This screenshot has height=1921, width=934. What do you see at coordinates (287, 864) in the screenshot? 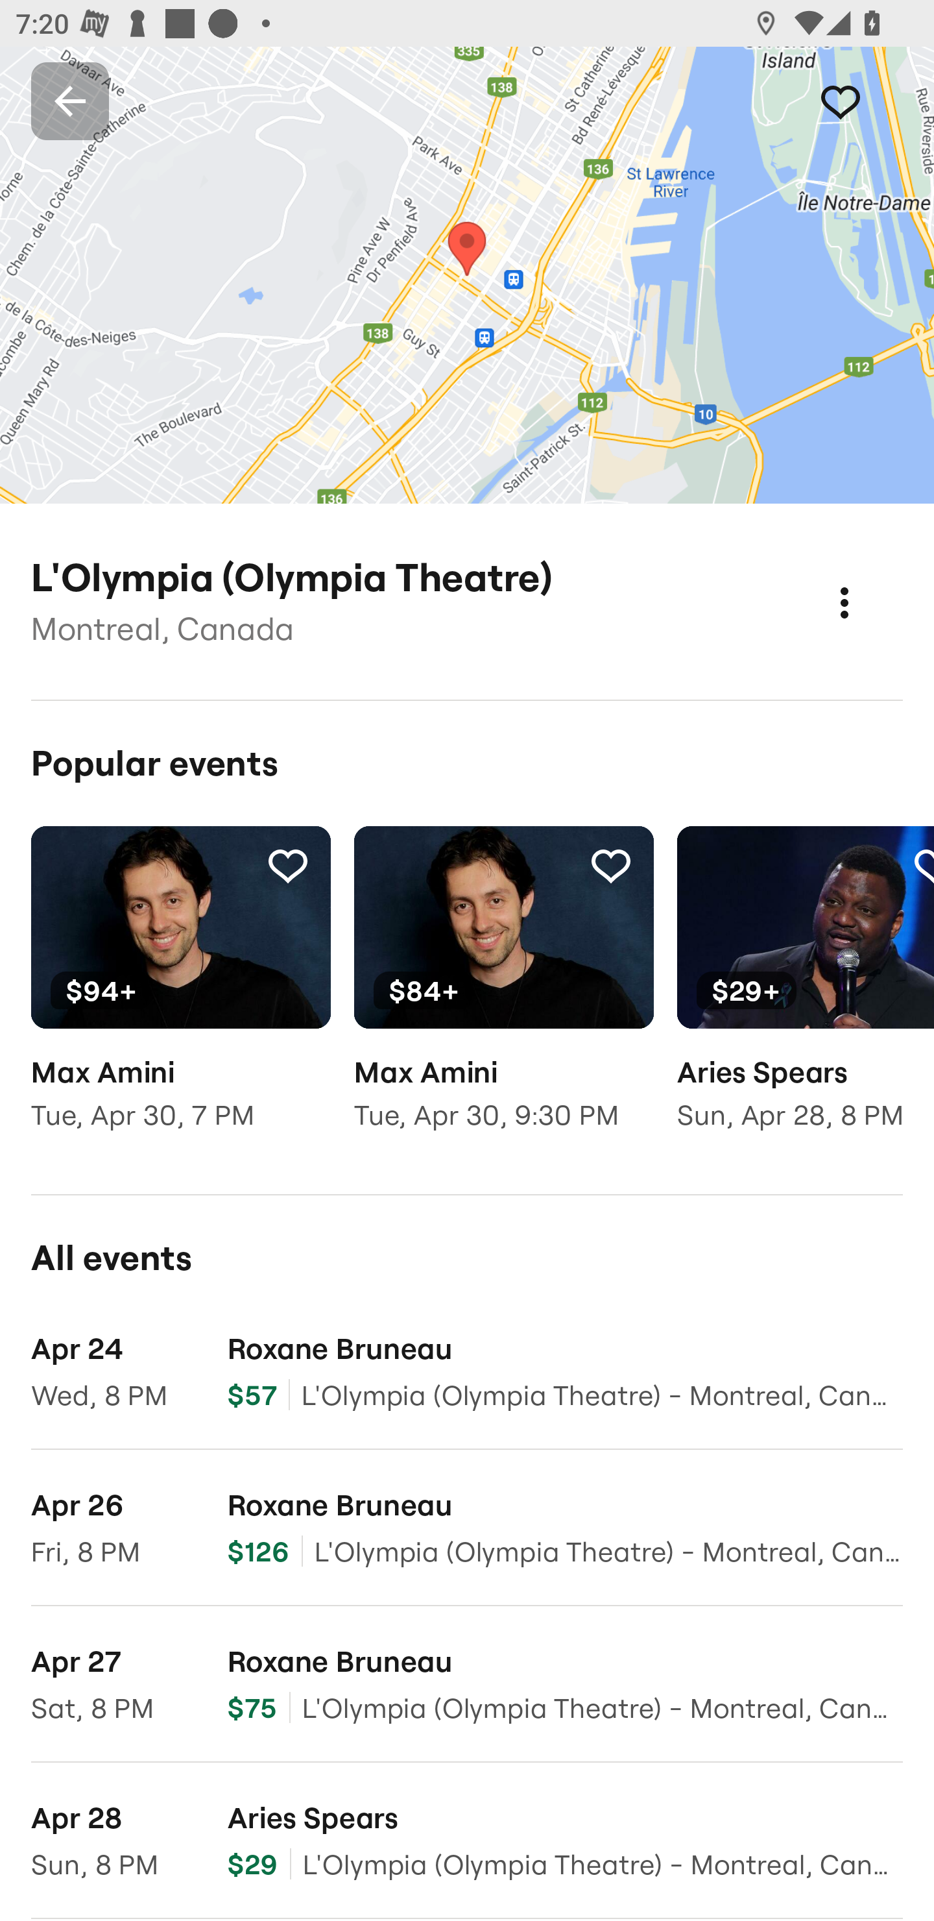
I see `Tracking` at bounding box center [287, 864].